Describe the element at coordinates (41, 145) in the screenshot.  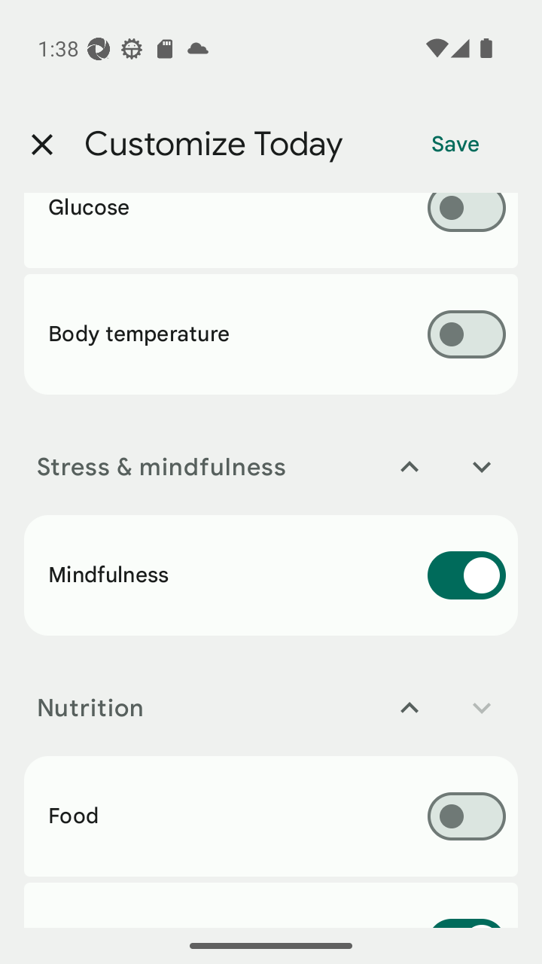
I see `Close` at that location.